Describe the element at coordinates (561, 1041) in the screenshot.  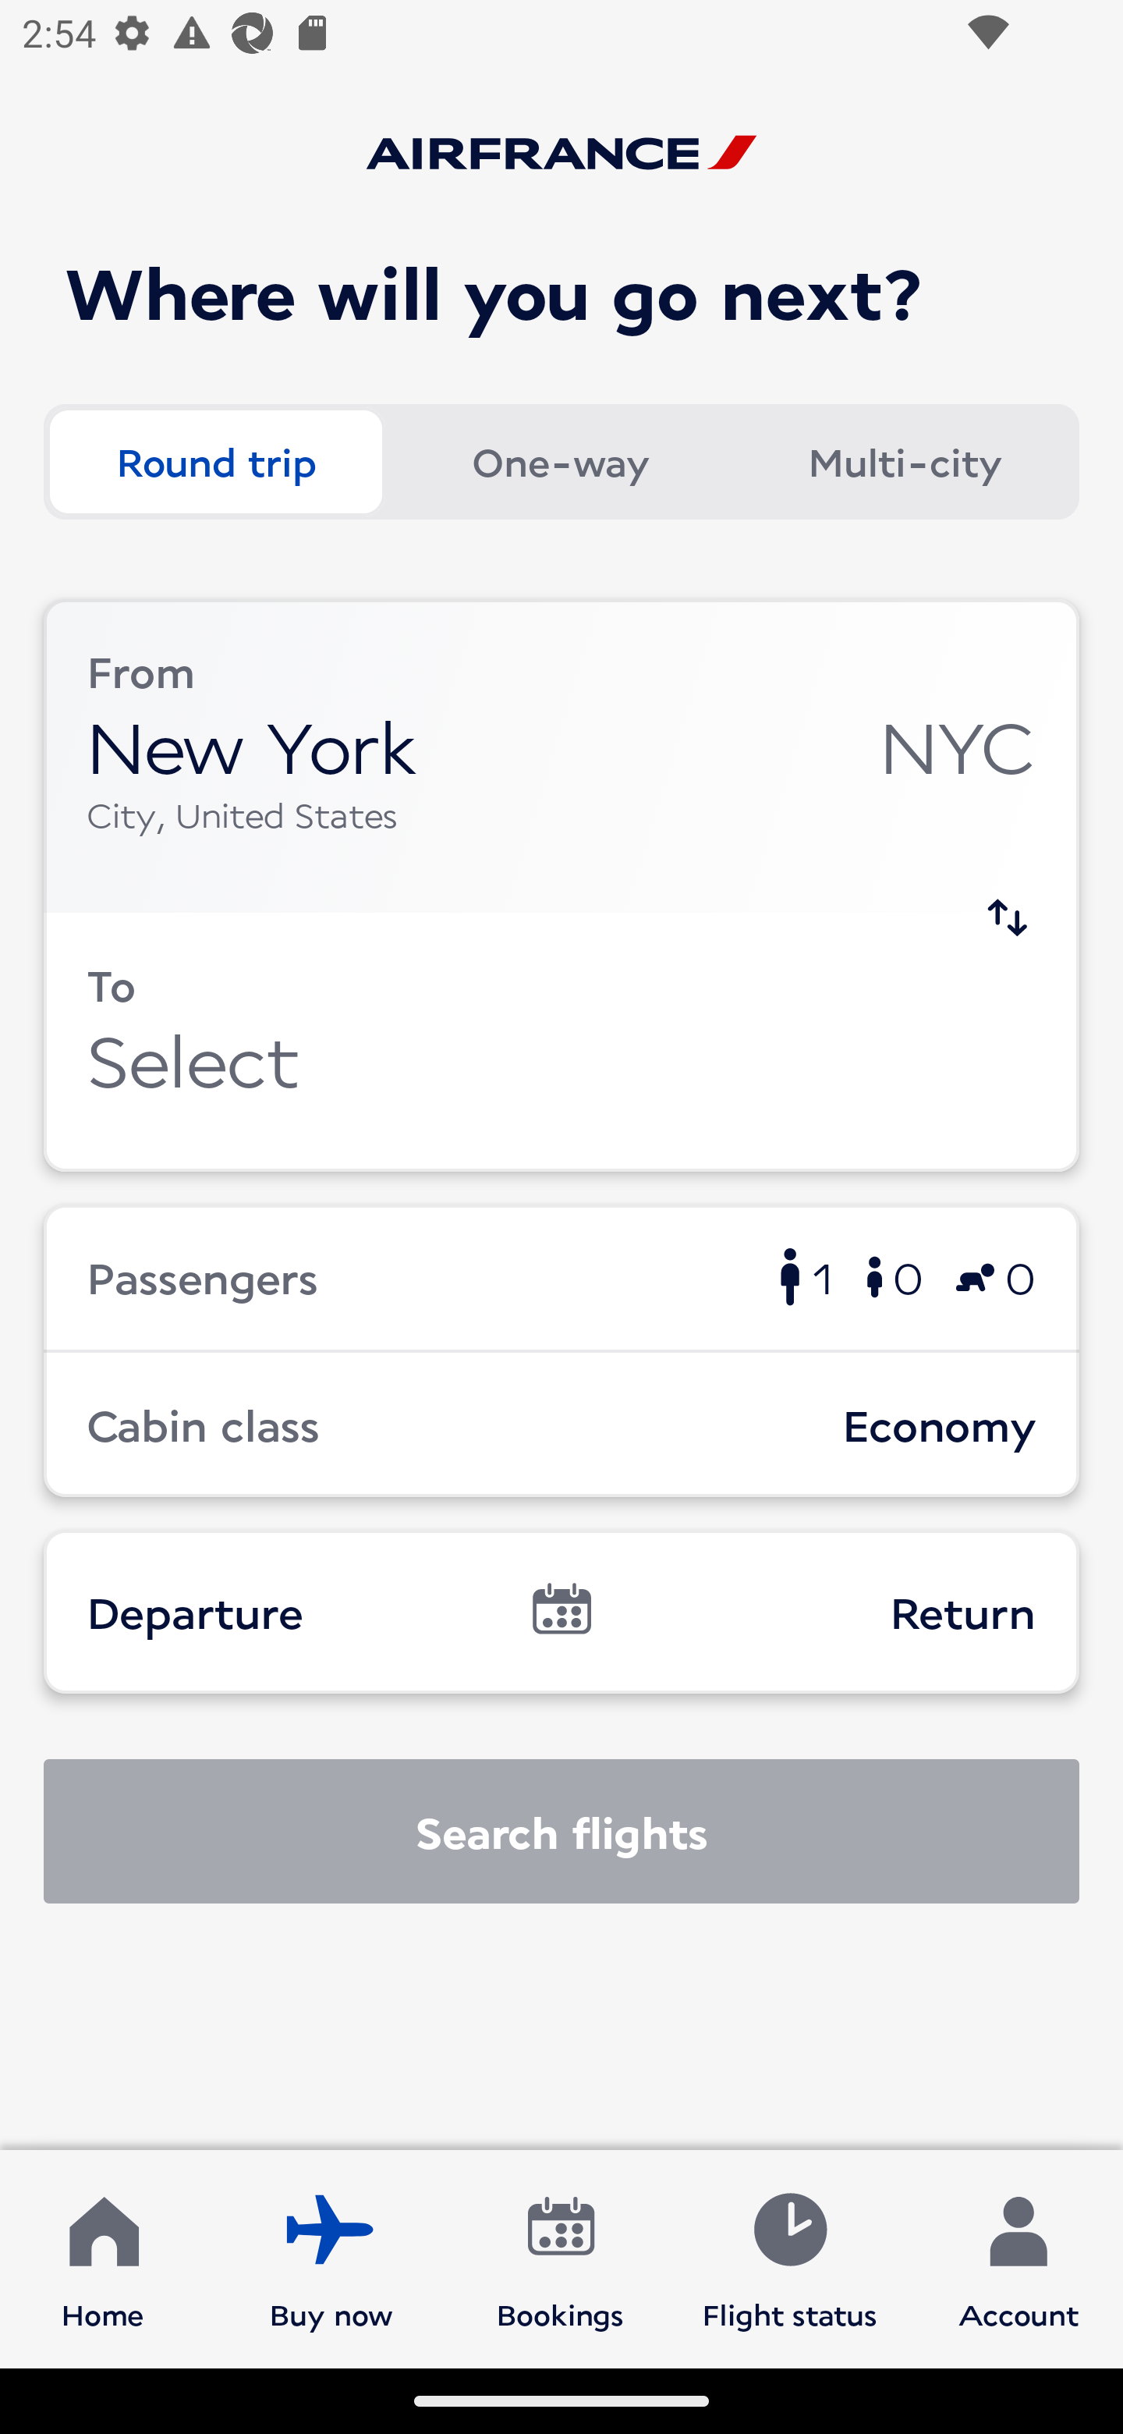
I see `To Select` at that location.